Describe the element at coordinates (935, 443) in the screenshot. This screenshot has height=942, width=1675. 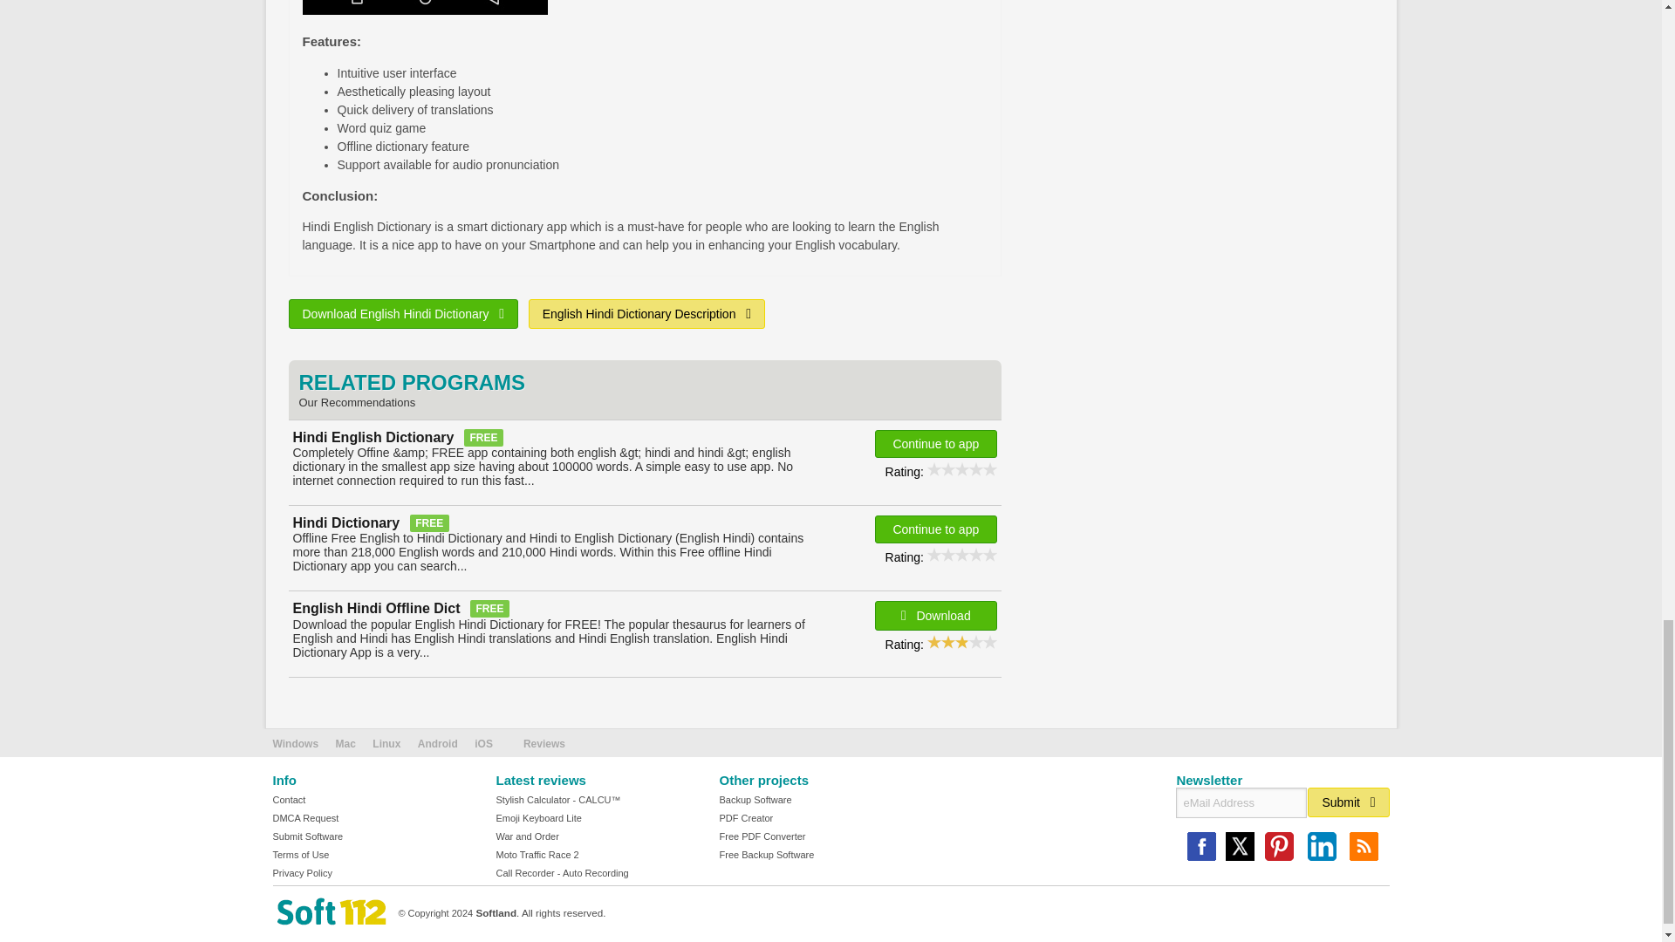
I see `Continue to app` at that location.